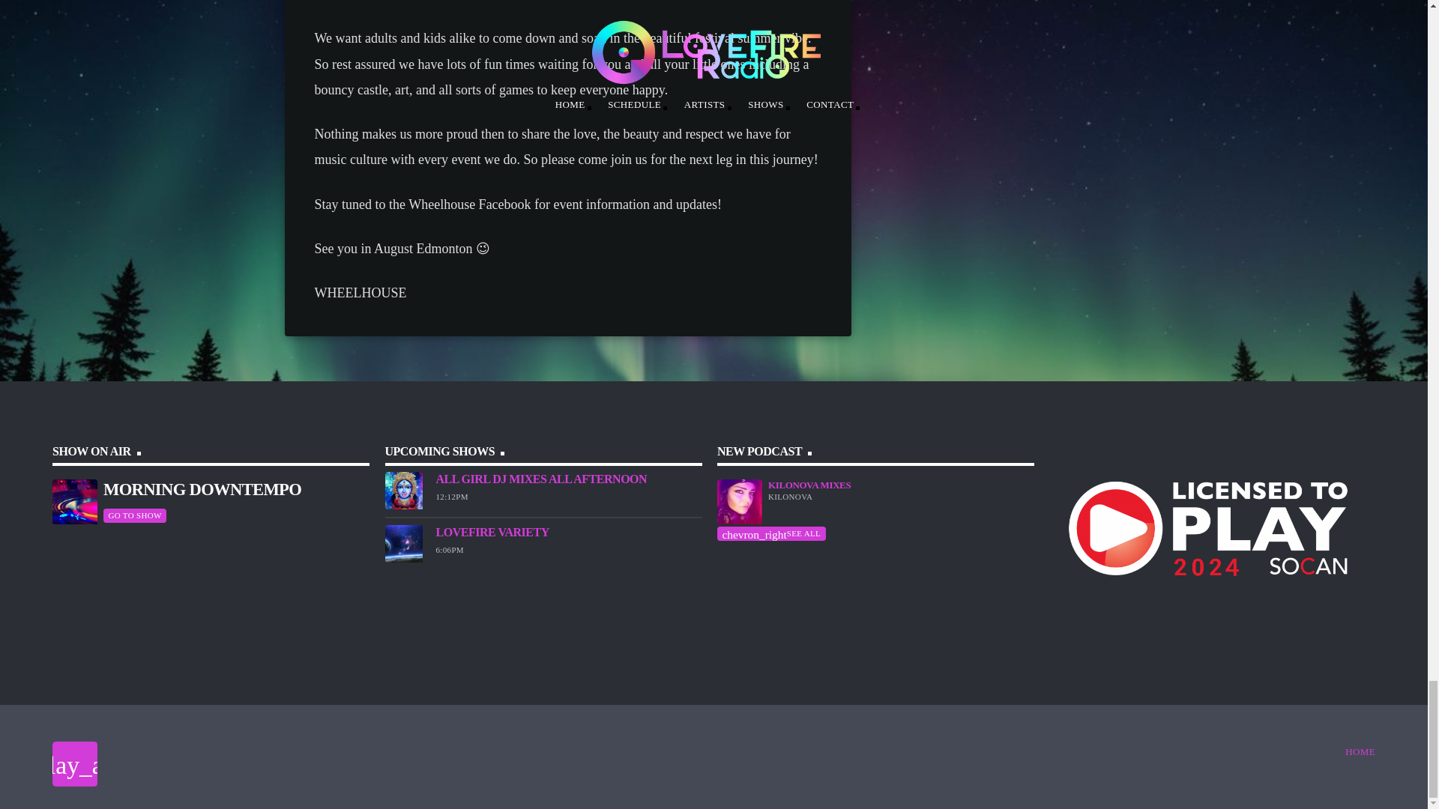 This screenshot has height=809, width=1439. I want to click on LOVEFIRE VARIETY, so click(492, 532).